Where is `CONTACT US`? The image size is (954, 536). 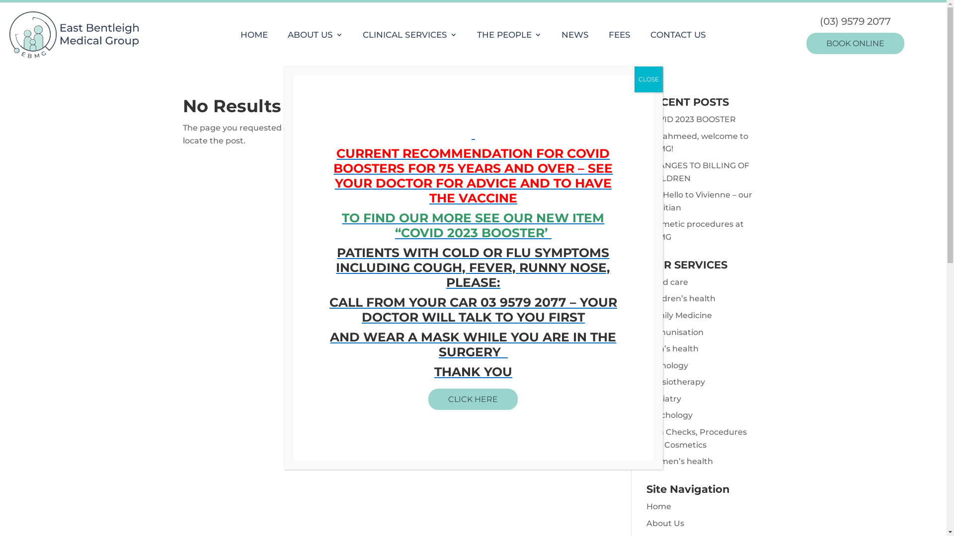 CONTACT US is located at coordinates (678, 37).